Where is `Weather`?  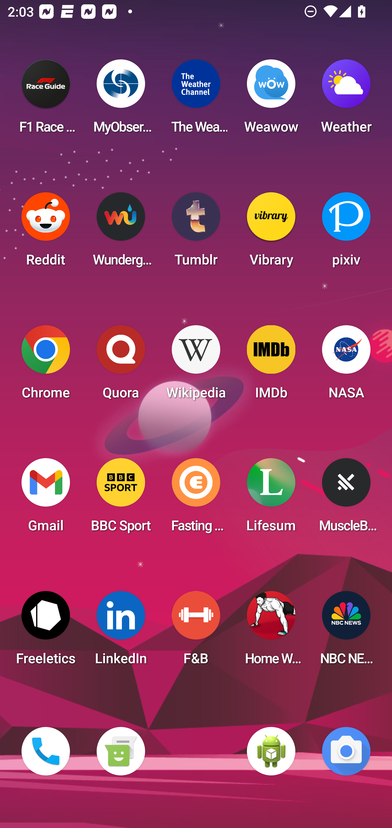 Weather is located at coordinates (346, 100).